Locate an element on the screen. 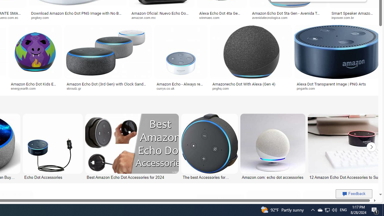 This screenshot has height=216, width=384. Alexa Dot Transparent Image | PNG Artspngarts.comSave is located at coordinates (337, 59).